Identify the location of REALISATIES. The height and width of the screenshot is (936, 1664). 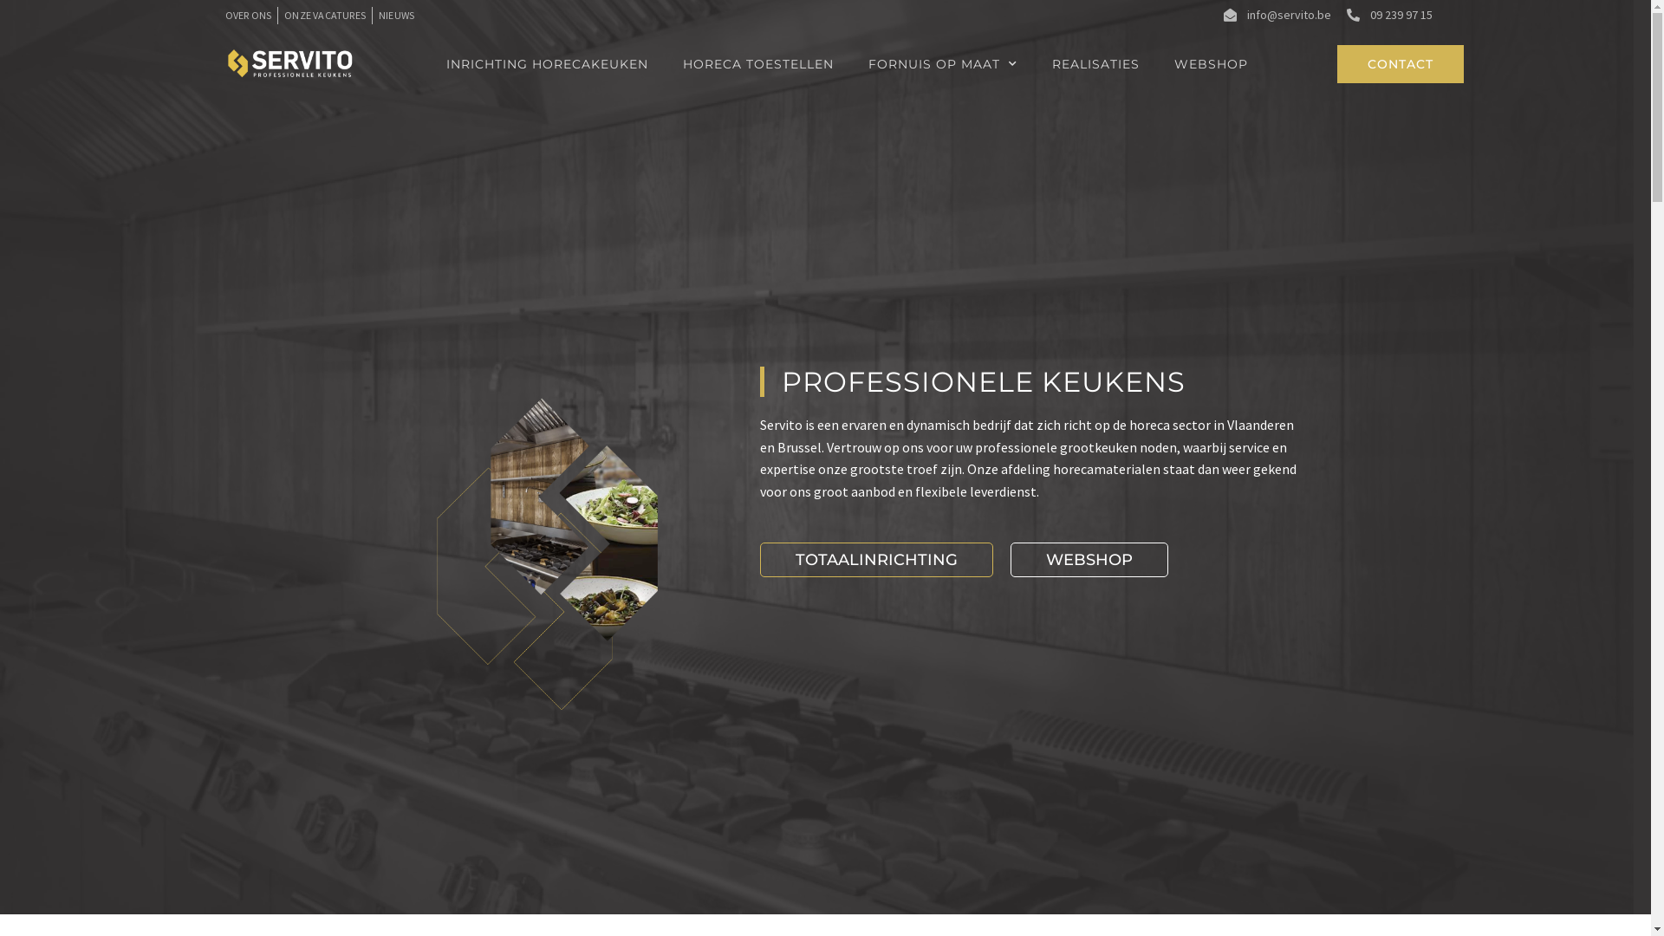
(1095, 64).